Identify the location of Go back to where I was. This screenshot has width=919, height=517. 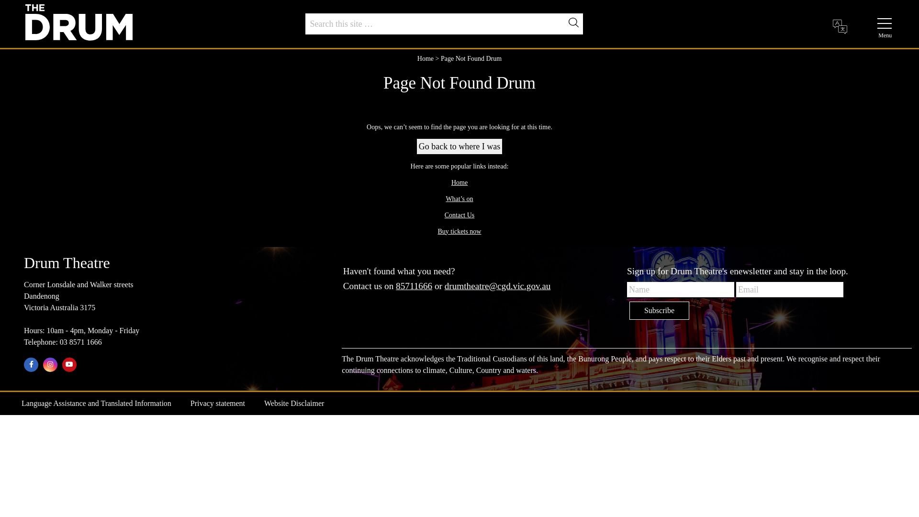
(459, 147).